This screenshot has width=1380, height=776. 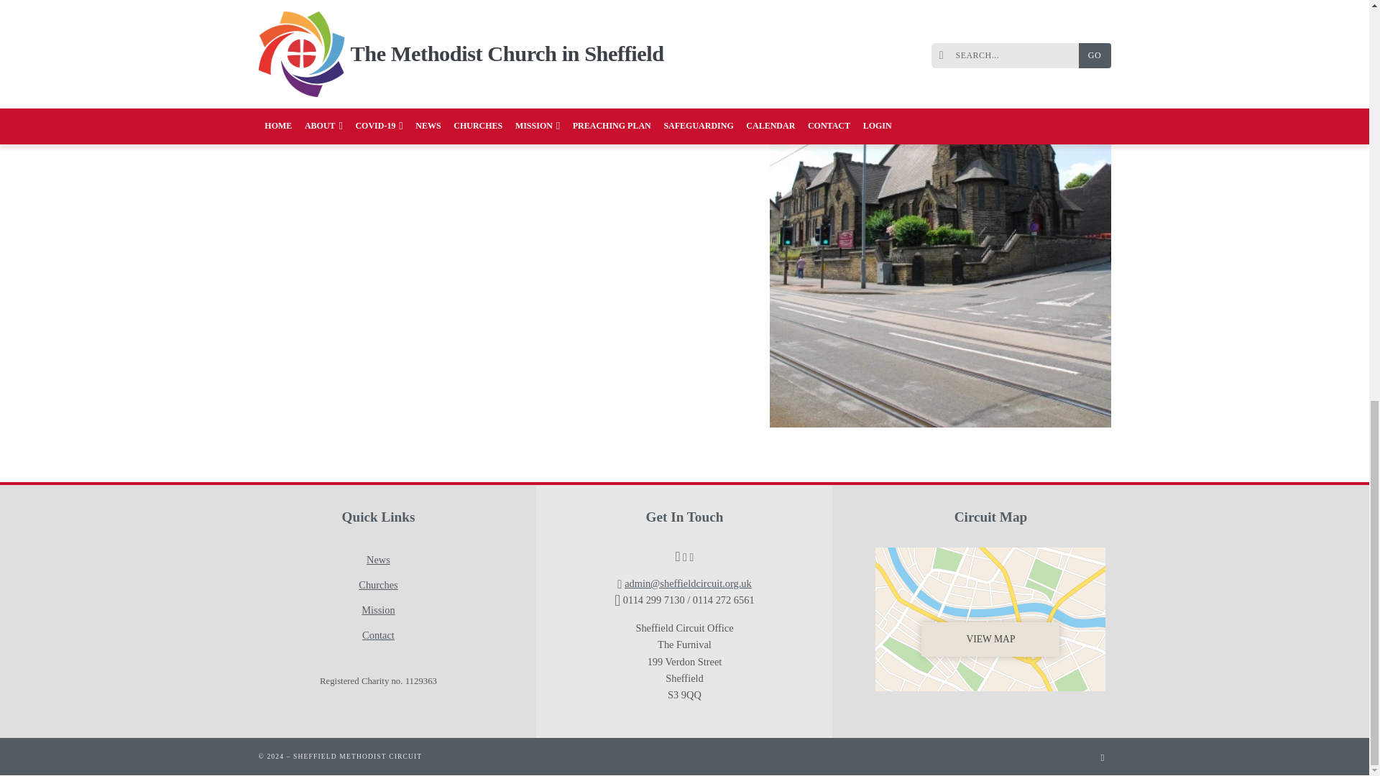 What do you see at coordinates (378, 560) in the screenshot?
I see `News` at bounding box center [378, 560].